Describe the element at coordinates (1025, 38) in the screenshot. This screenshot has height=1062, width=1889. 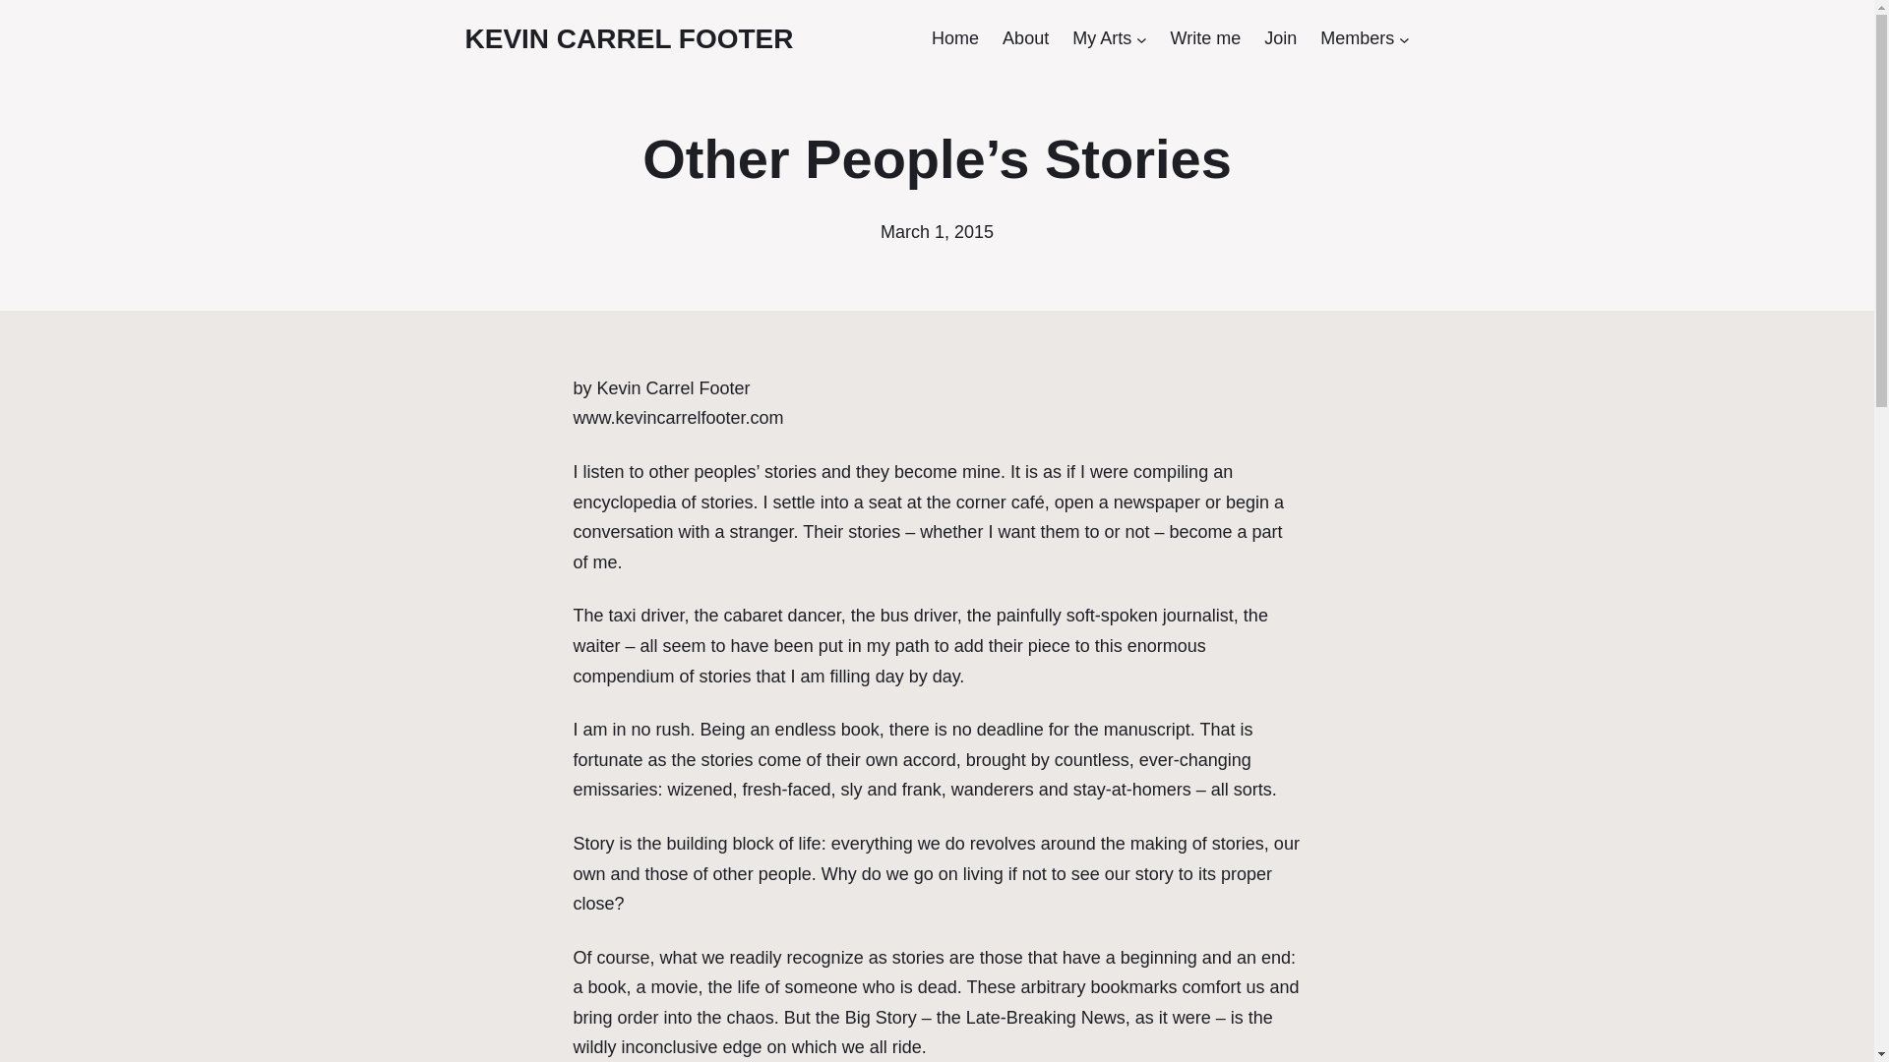
I see `About` at that location.